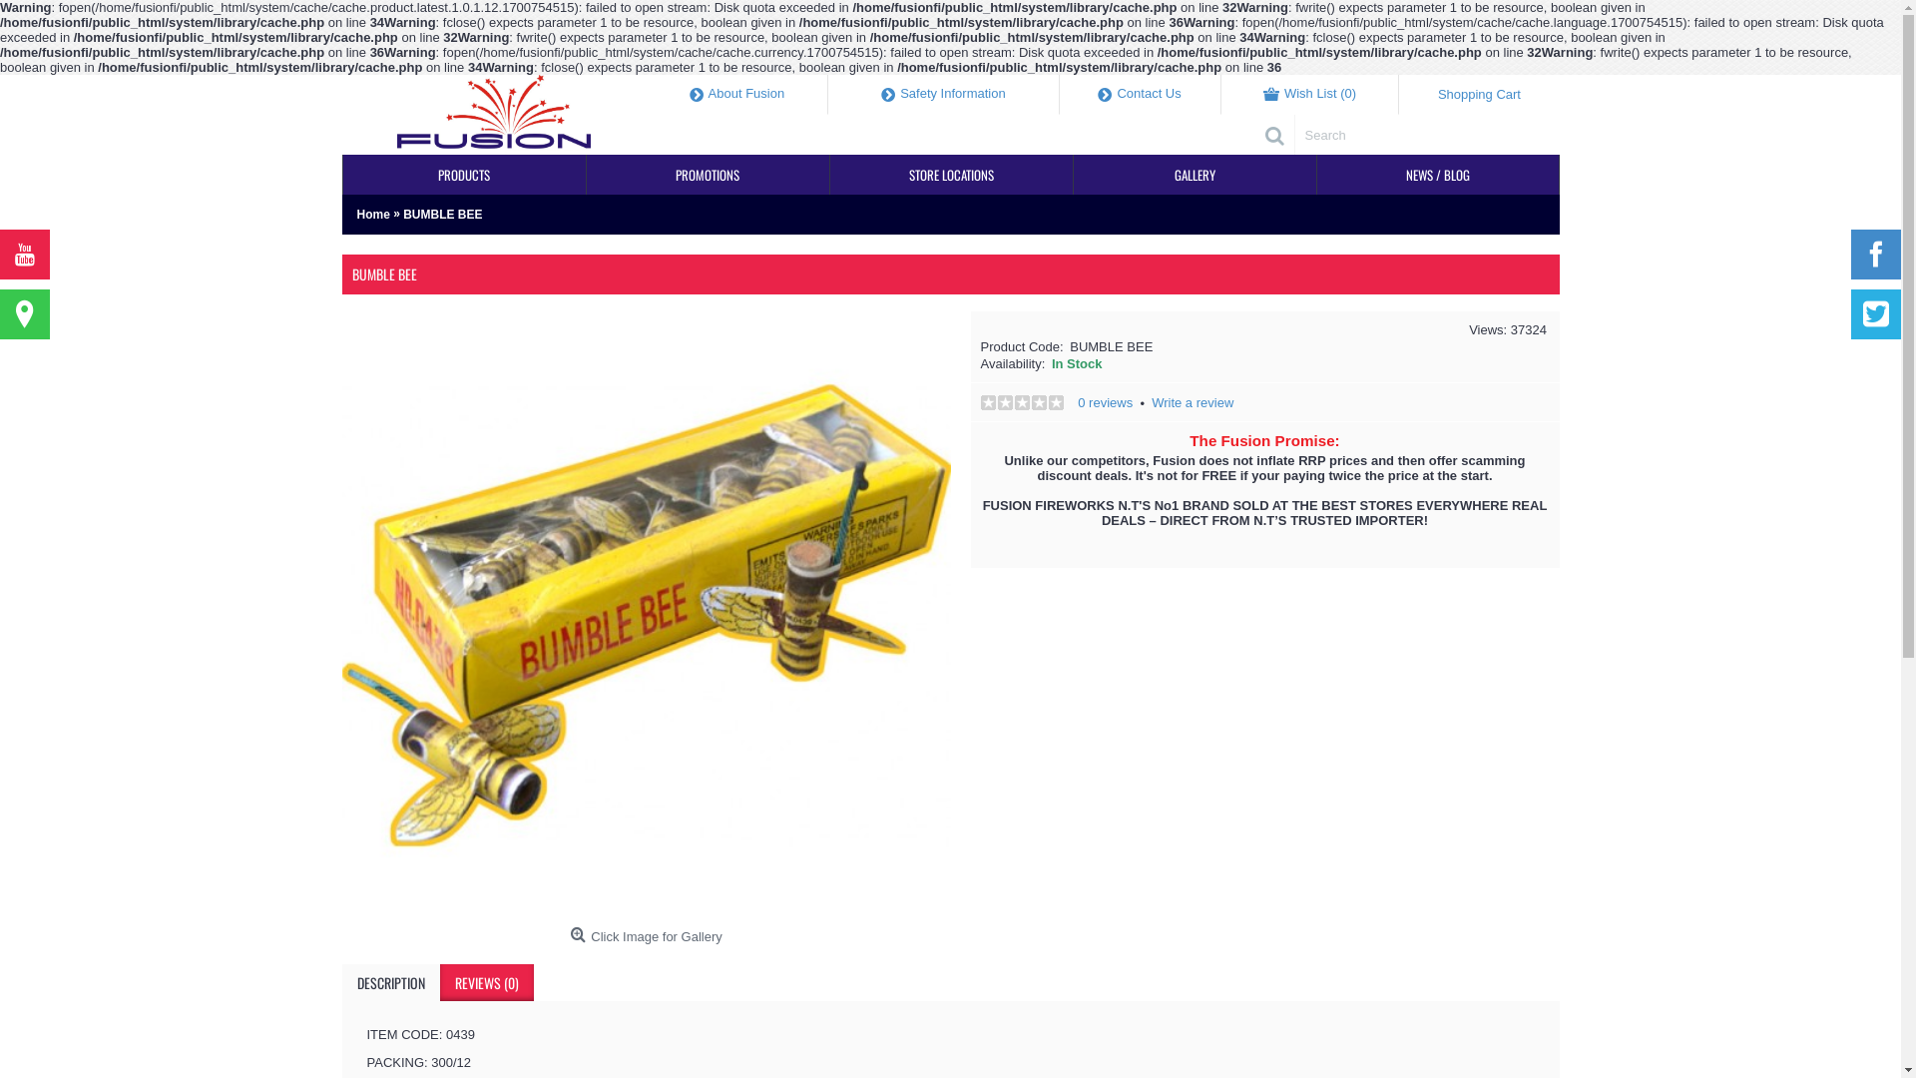  I want to click on BUMBLE BEE, so click(443, 215).